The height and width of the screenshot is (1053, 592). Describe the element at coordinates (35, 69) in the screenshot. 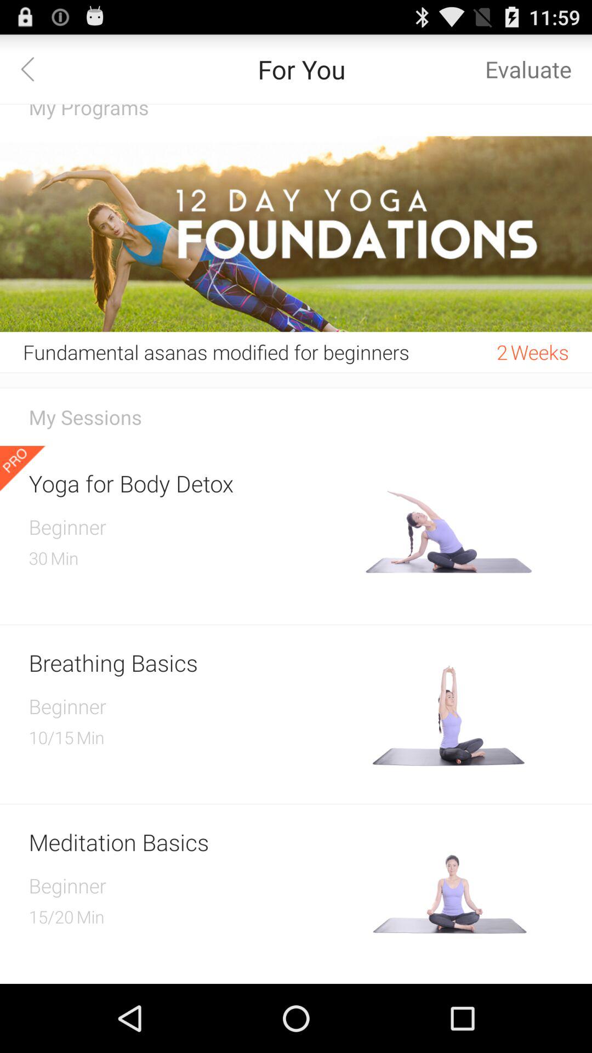

I see `turn on icon next to for you item` at that location.